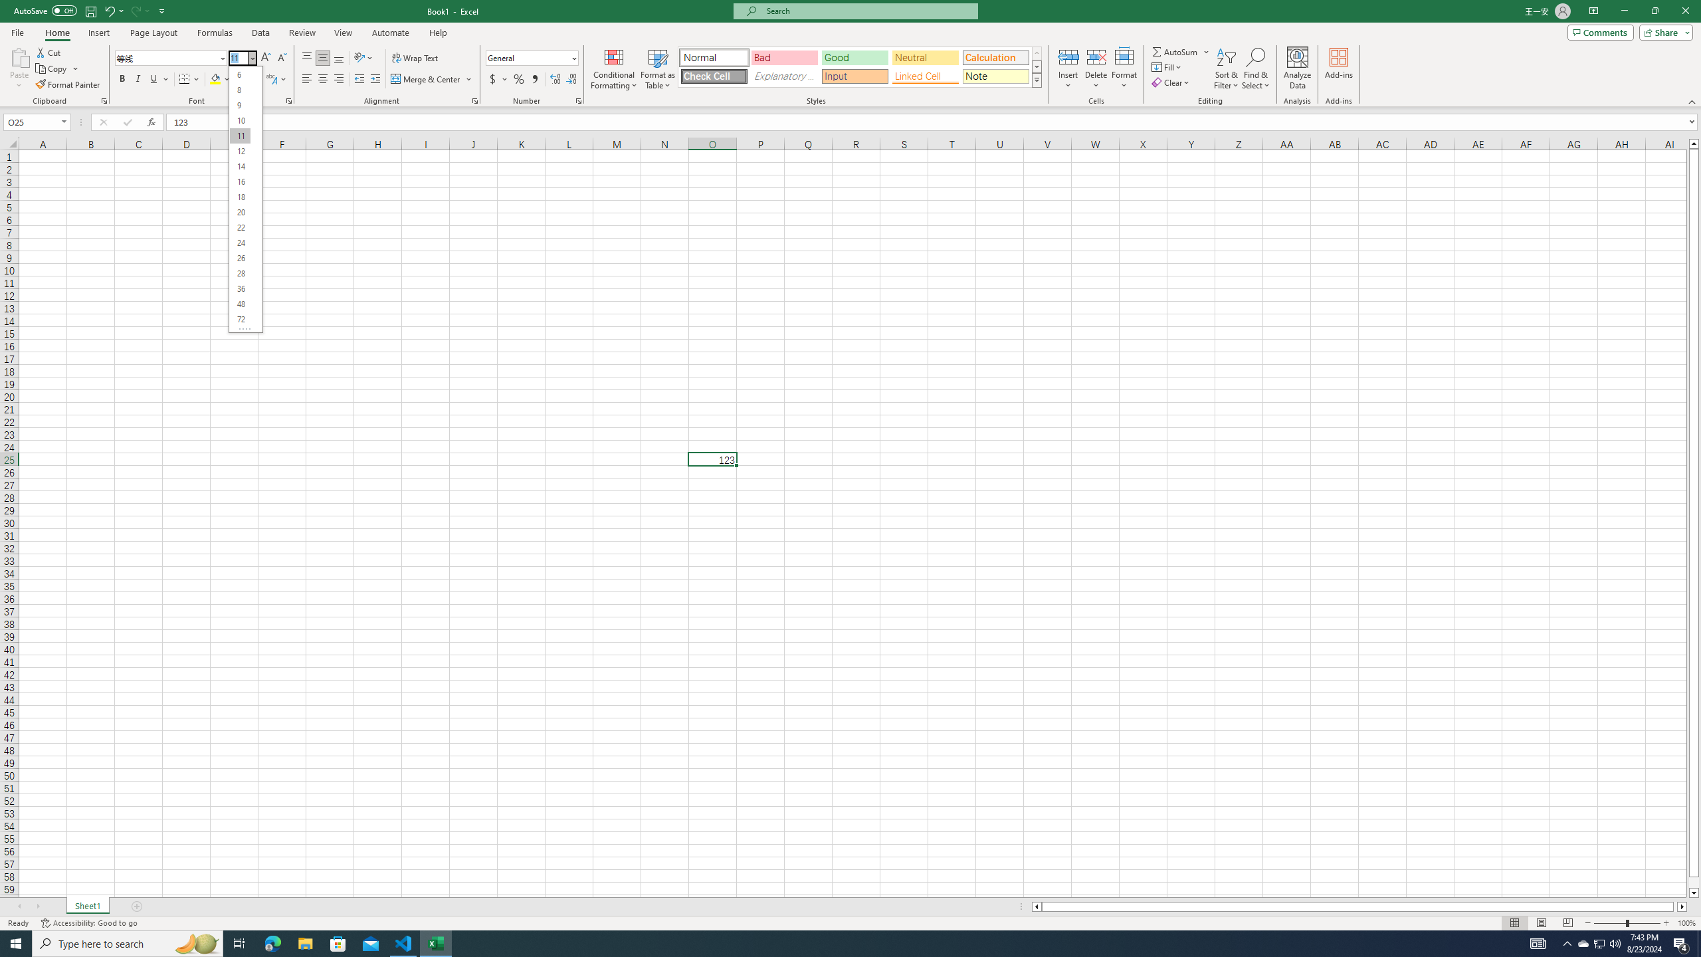 Image resolution: width=1701 pixels, height=957 pixels. Describe the element at coordinates (239, 182) in the screenshot. I see `16` at that location.